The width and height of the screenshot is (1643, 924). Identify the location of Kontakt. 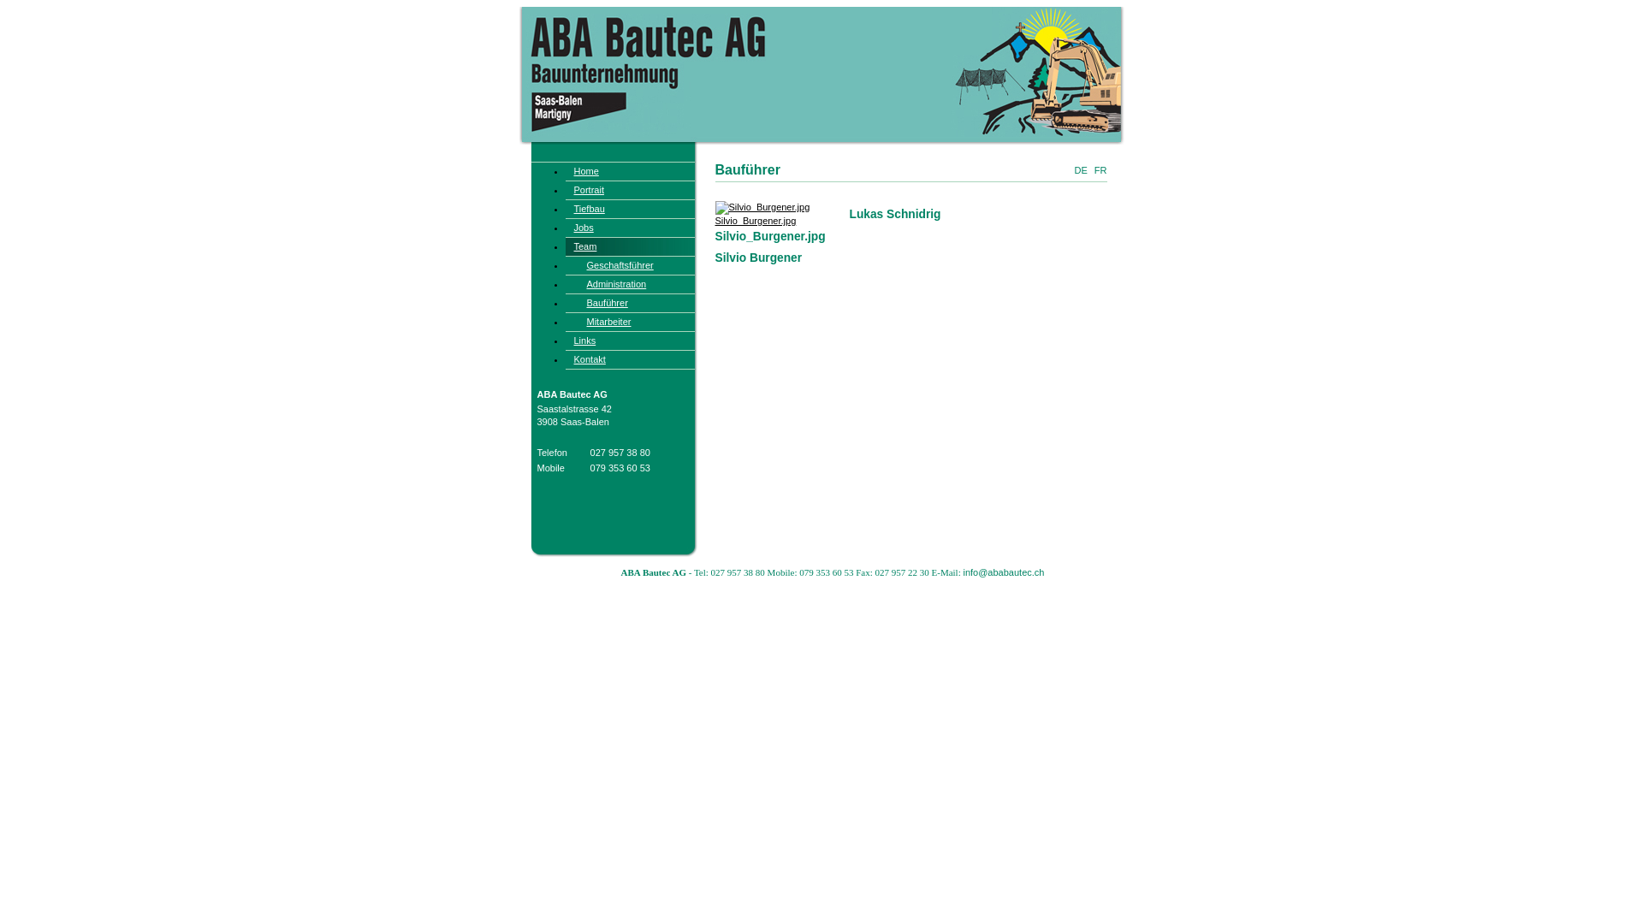
(630, 359).